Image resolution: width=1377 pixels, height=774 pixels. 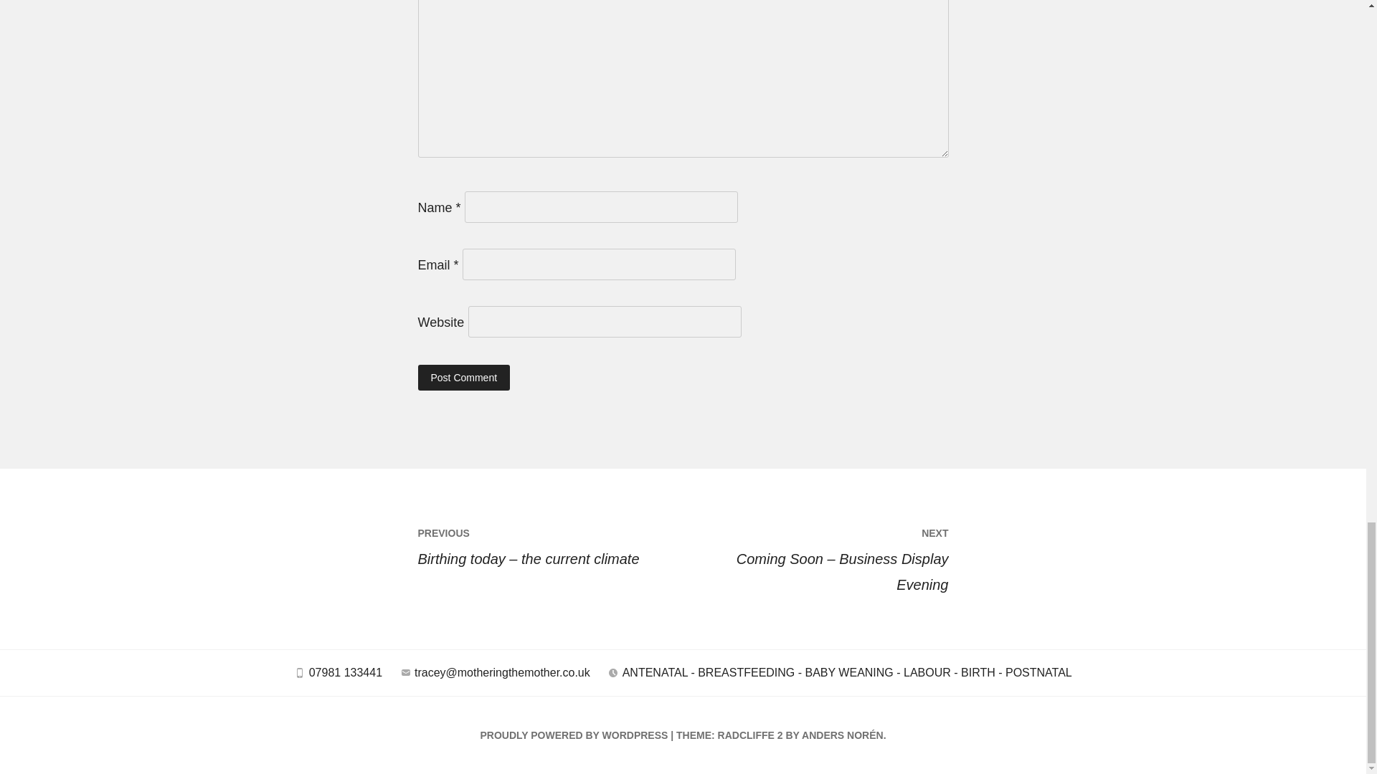 What do you see at coordinates (300, 672) in the screenshot?
I see `Phone` at bounding box center [300, 672].